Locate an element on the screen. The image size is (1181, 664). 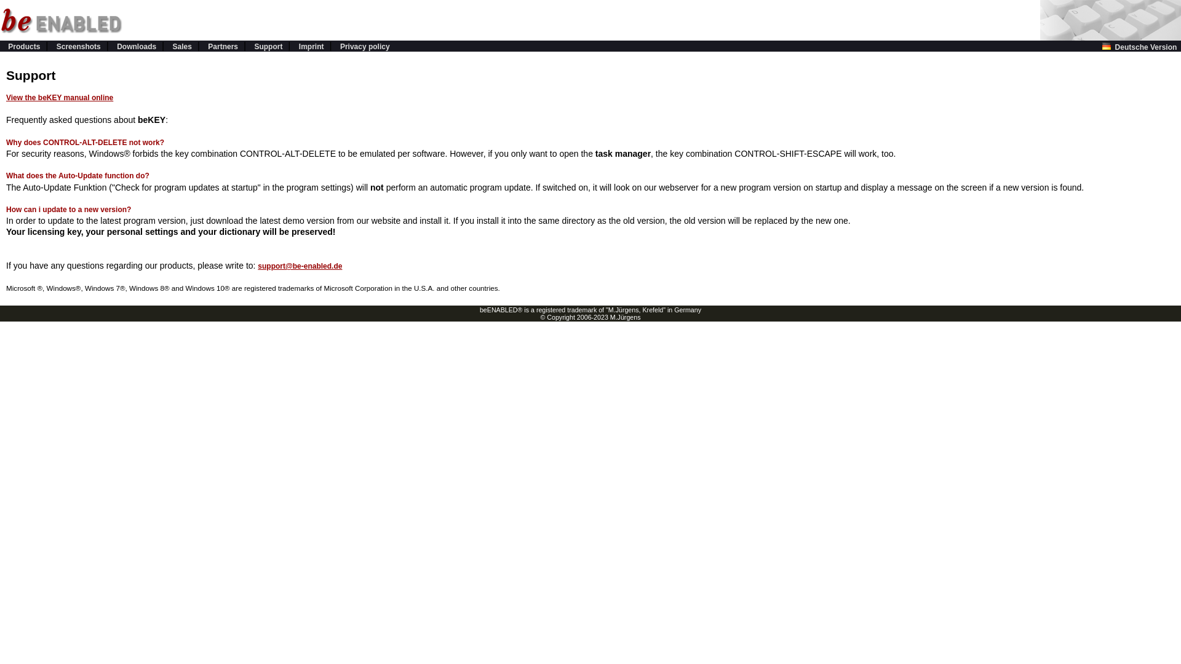
Partners is located at coordinates (223, 47).